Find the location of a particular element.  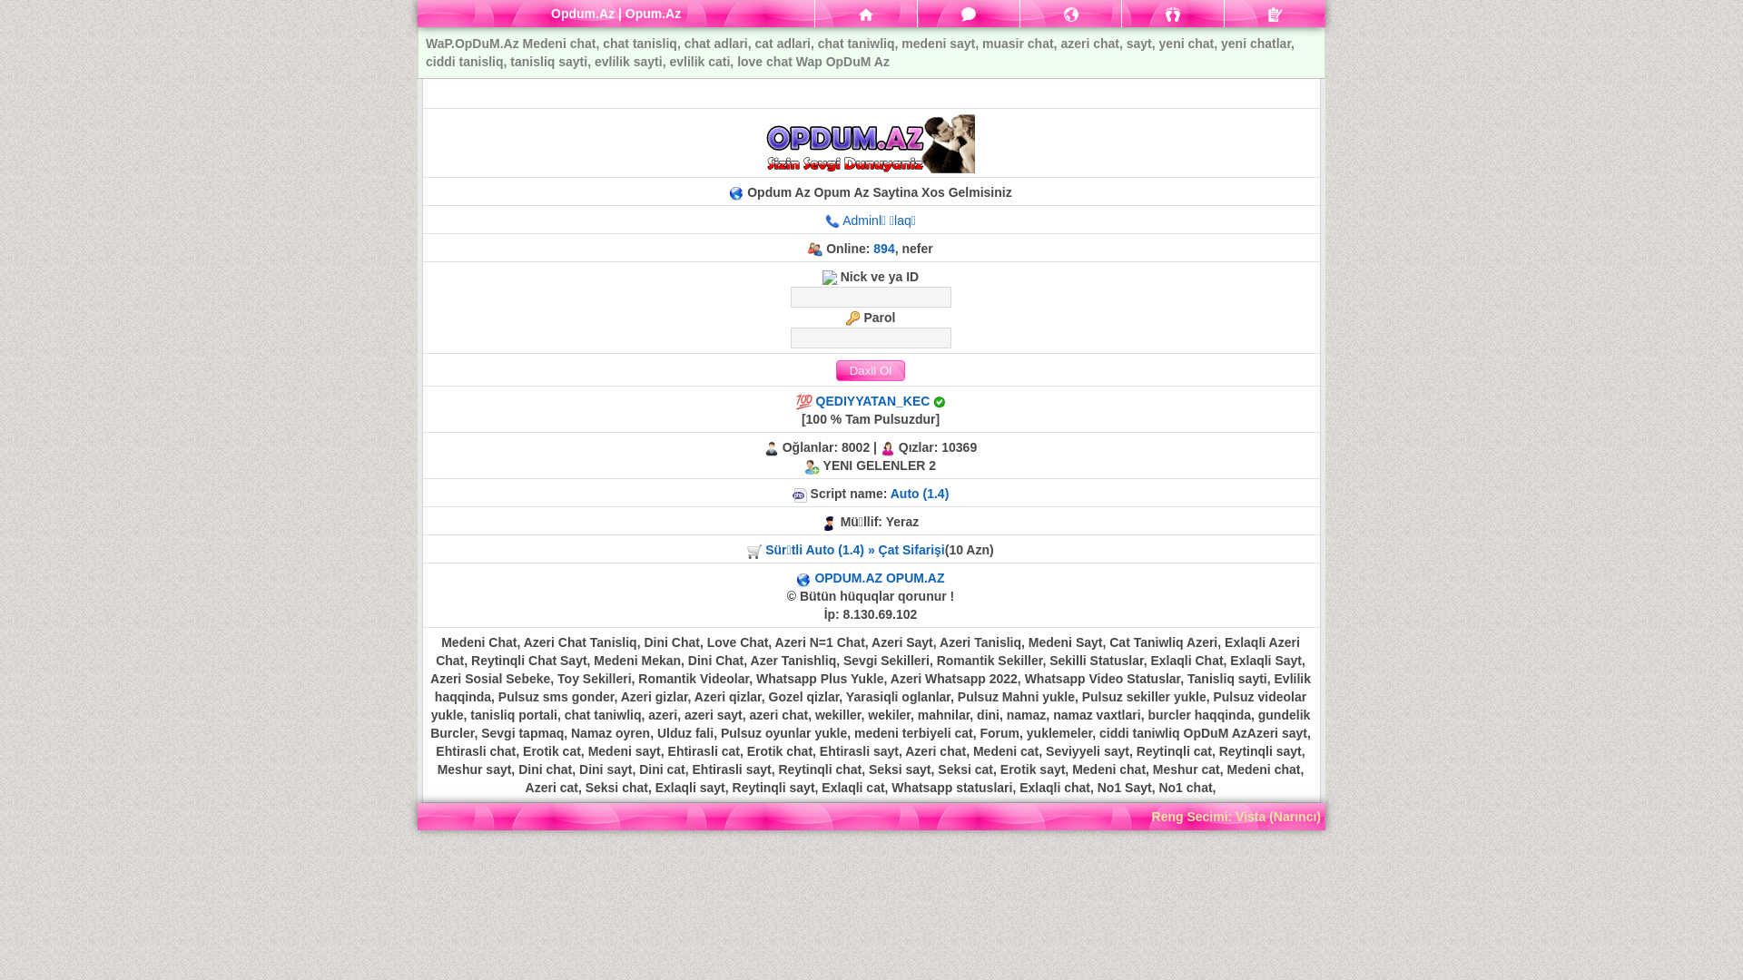

Bildirisler is located at coordinates (1071, 14).